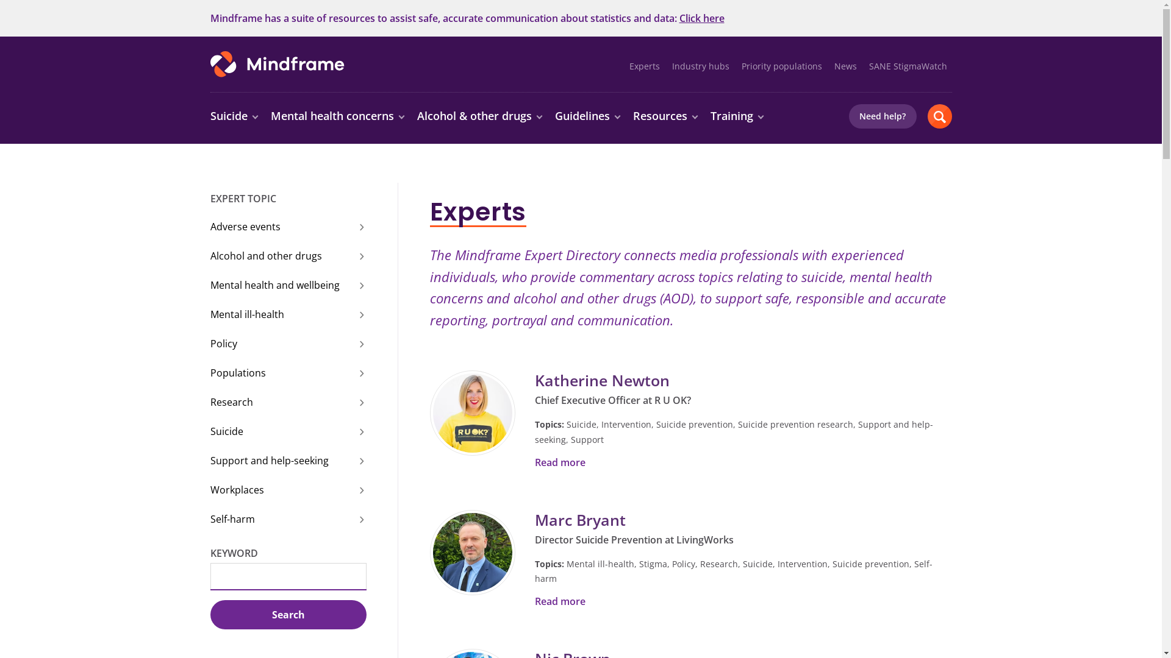 The width and height of the screenshot is (1171, 658). What do you see at coordinates (288, 227) in the screenshot?
I see `Adverse events` at bounding box center [288, 227].